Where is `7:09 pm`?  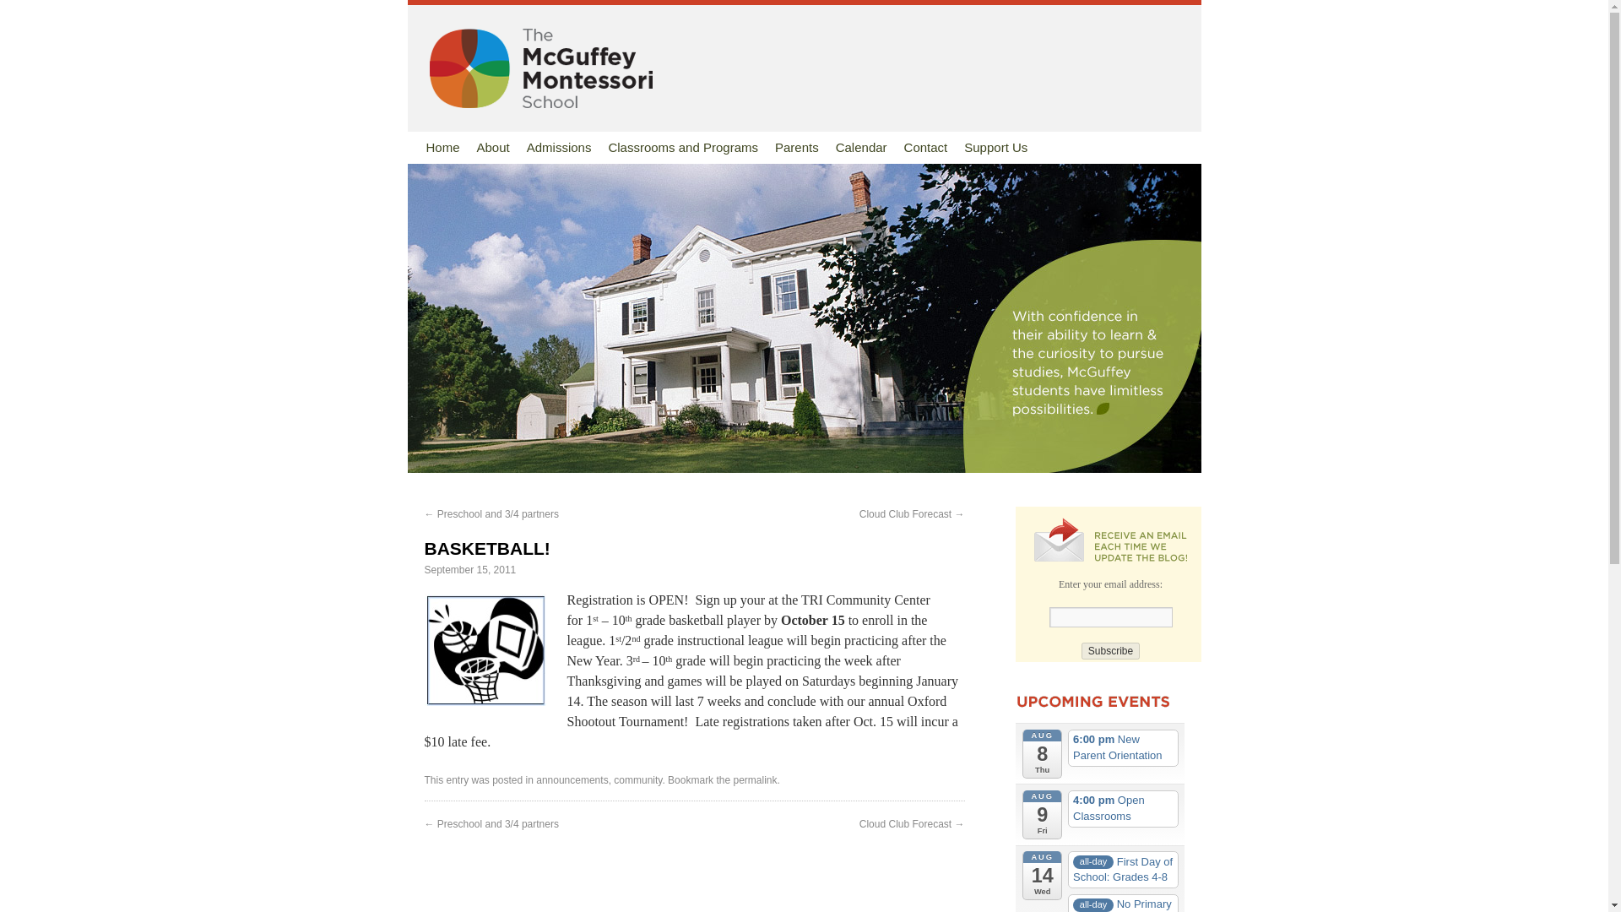 7:09 pm is located at coordinates (469, 569).